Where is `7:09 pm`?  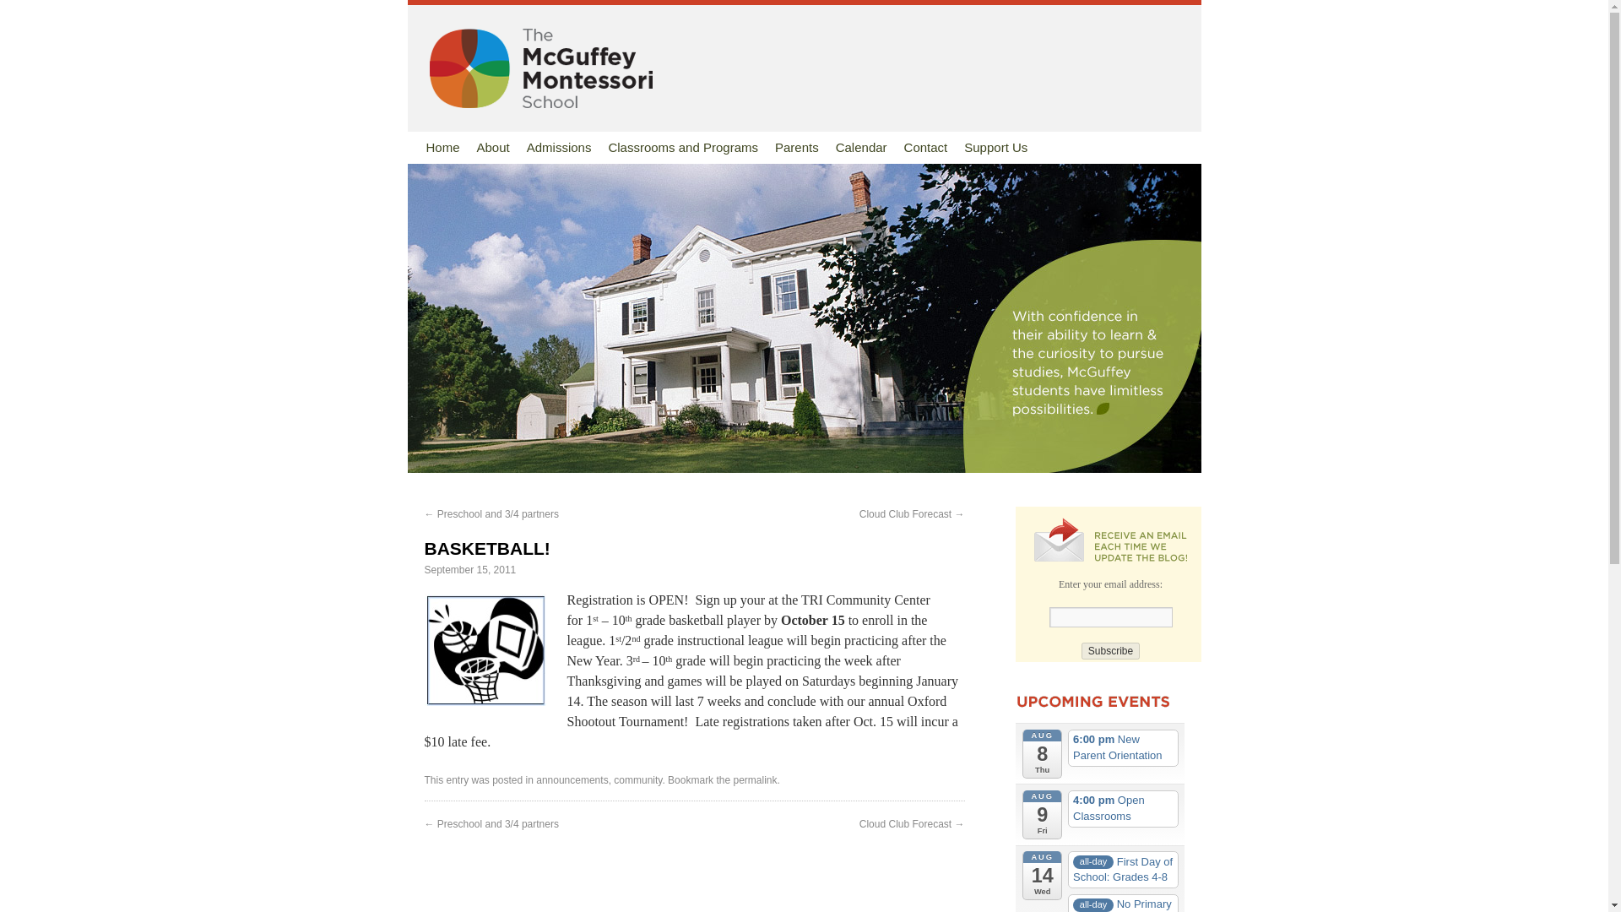 7:09 pm is located at coordinates (469, 569).